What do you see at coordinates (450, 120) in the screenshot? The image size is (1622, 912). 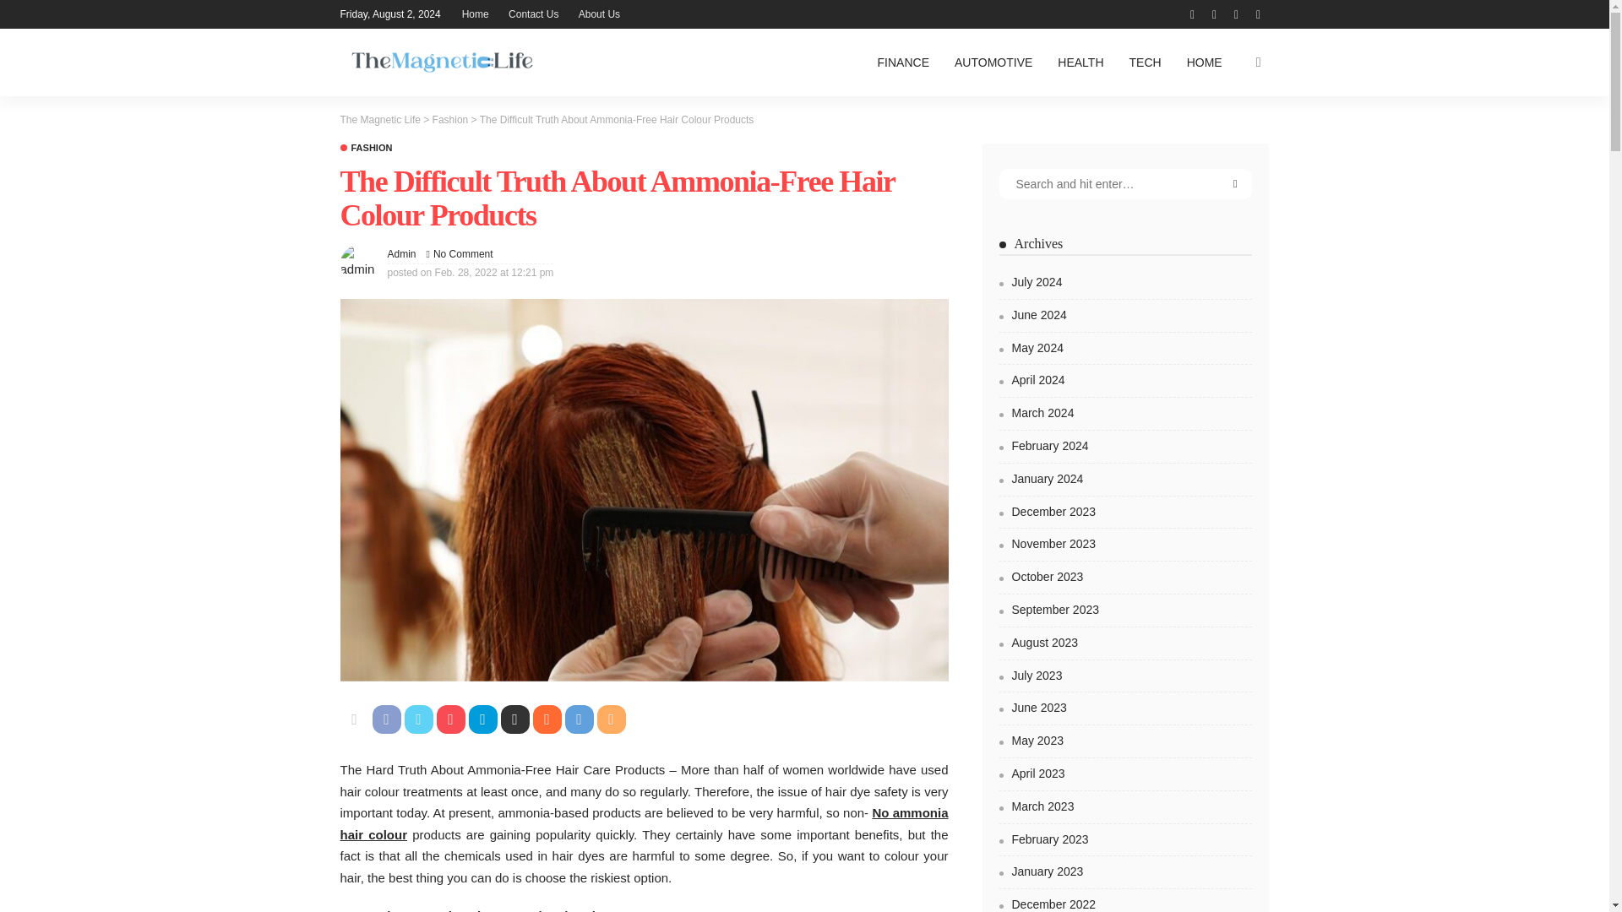 I see `Go to the Fashion Category archives.` at bounding box center [450, 120].